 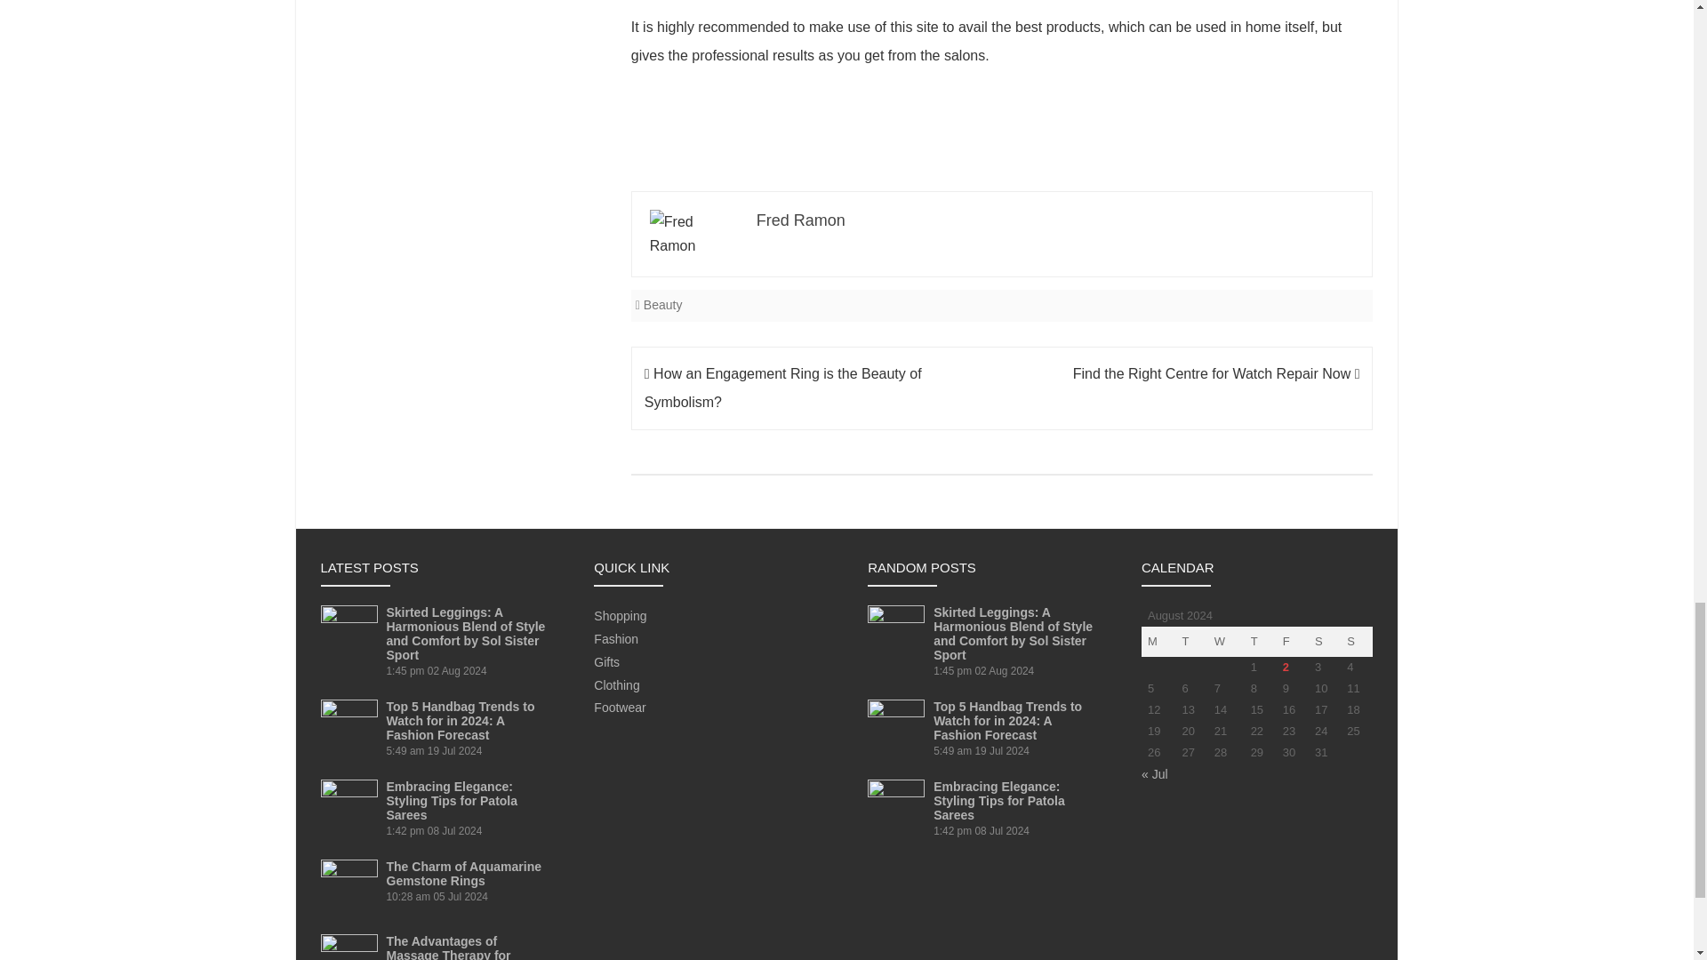 I want to click on Fred Ramon, so click(x=800, y=220).